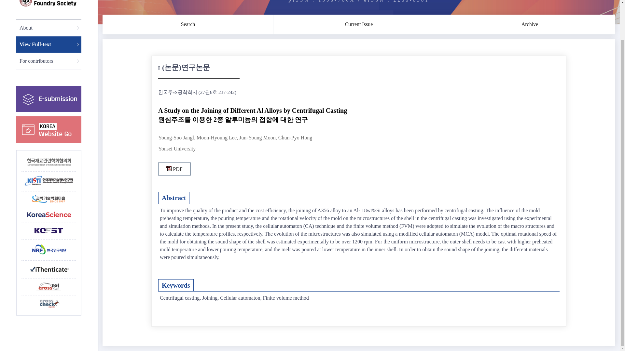 The image size is (625, 351). Describe the element at coordinates (359, 24) in the screenshot. I see `Current Issue` at that location.